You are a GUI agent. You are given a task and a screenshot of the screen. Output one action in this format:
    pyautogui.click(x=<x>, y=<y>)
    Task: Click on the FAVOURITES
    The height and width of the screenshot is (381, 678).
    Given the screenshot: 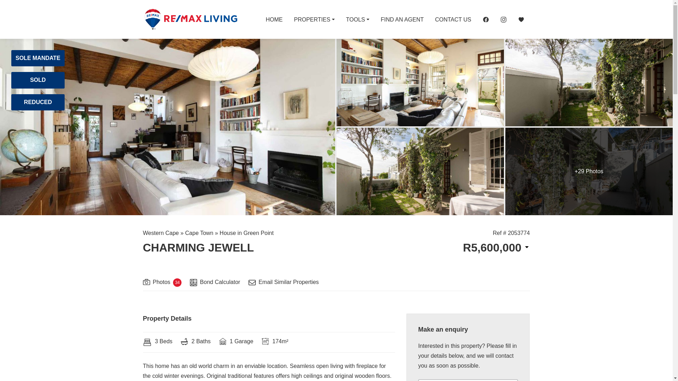 What is the action you would take?
    pyautogui.click(x=521, y=19)
    